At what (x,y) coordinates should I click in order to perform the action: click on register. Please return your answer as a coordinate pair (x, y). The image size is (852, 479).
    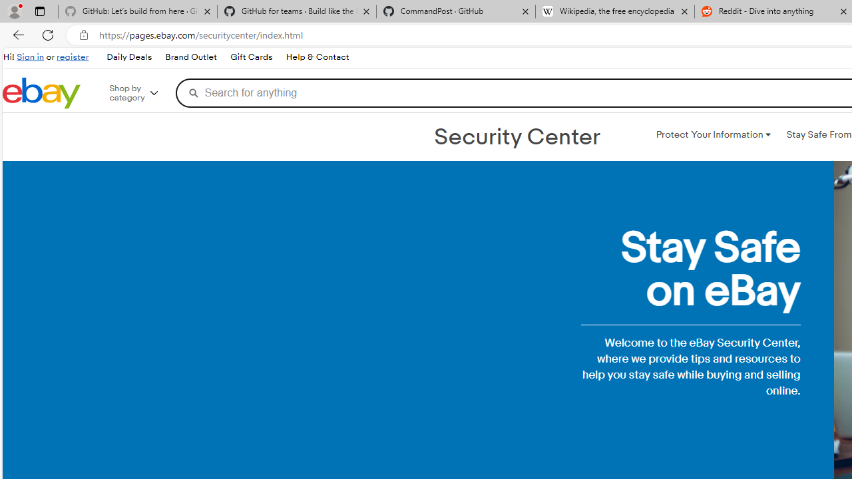
    Looking at the image, I should click on (73, 57).